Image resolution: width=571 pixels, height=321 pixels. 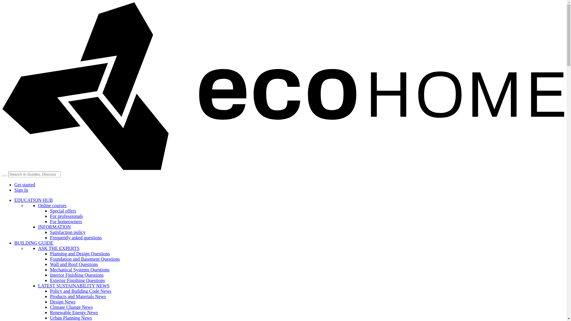 What do you see at coordinates (77, 280) in the screenshot?
I see `Exterior Finishing Questions` at bounding box center [77, 280].